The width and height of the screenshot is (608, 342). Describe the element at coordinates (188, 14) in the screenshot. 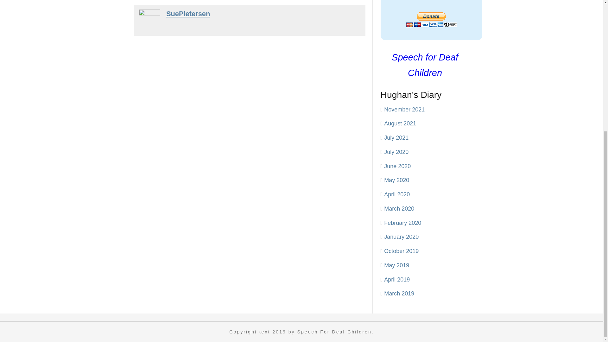

I see `SuePietersen` at that location.